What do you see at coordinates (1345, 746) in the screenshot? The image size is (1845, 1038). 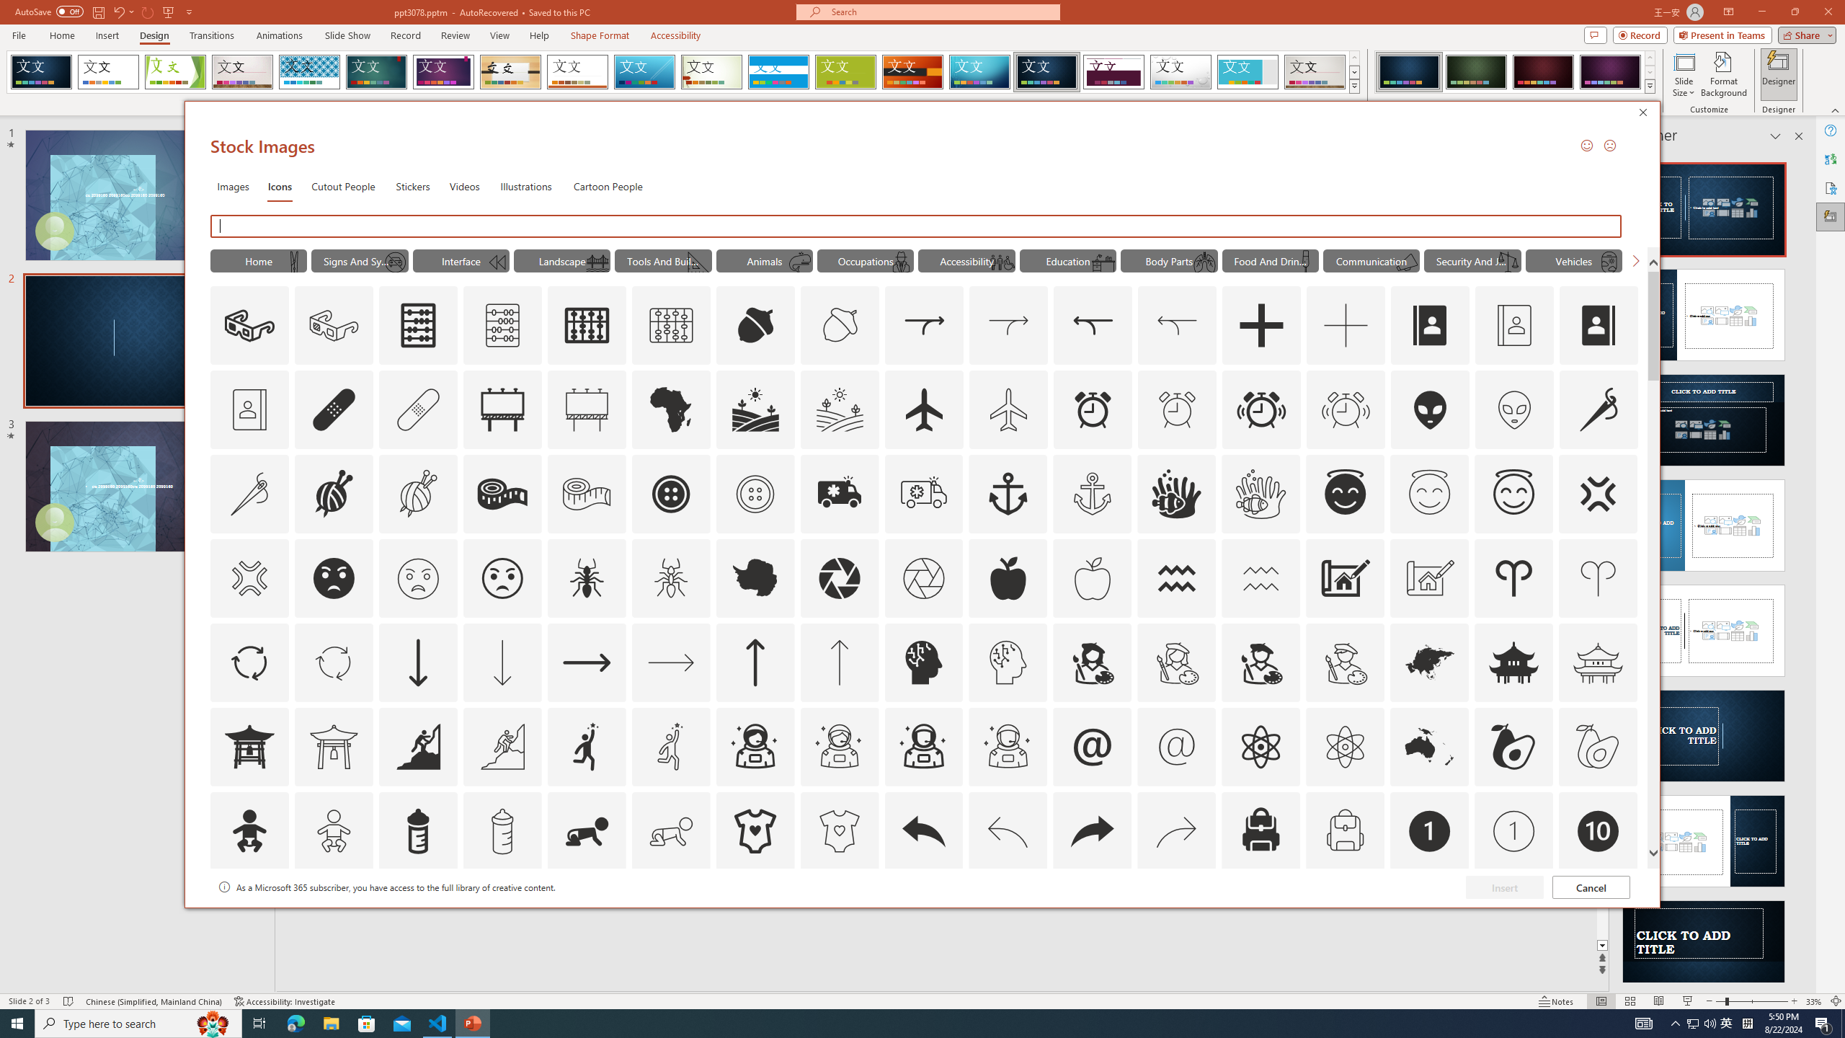 I see `AutomationID: Icons_Atom_M` at bounding box center [1345, 746].